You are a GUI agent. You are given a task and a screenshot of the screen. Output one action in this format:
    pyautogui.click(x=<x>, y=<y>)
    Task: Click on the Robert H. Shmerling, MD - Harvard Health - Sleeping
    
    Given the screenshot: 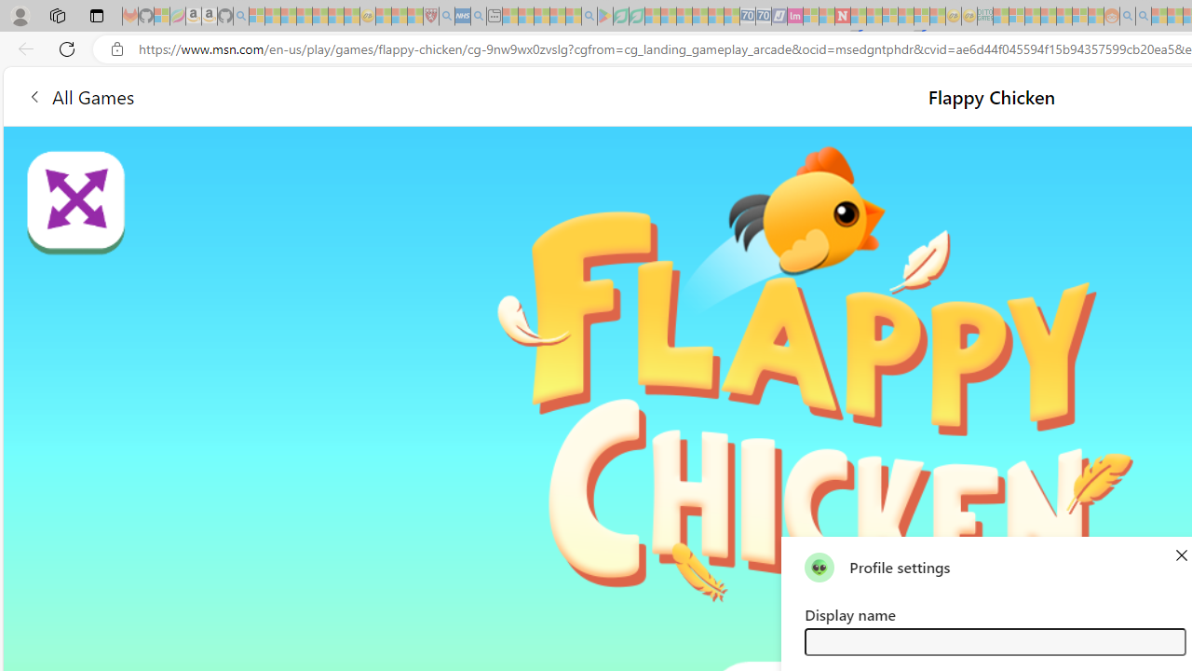 What is the action you would take?
    pyautogui.click(x=430, y=17)
    